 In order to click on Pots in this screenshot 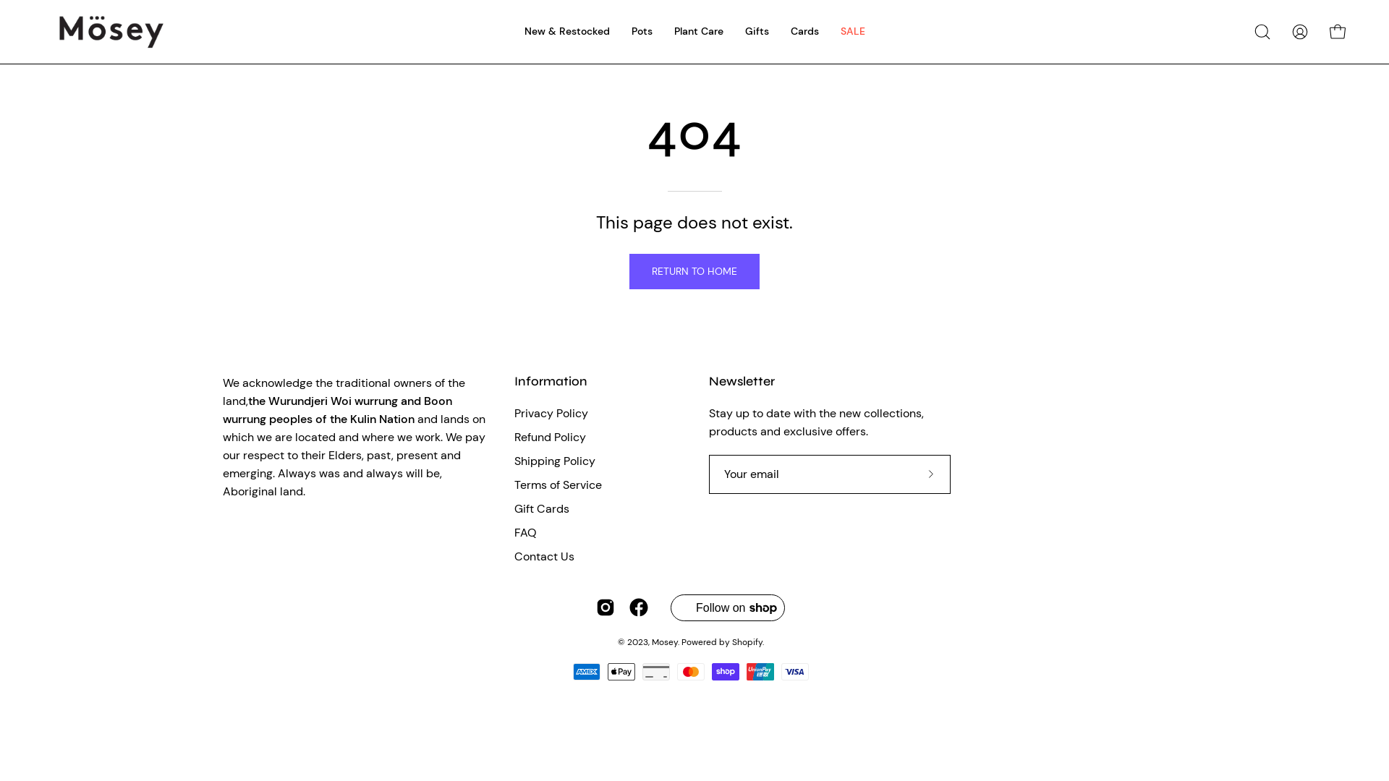, I will do `click(642, 32)`.